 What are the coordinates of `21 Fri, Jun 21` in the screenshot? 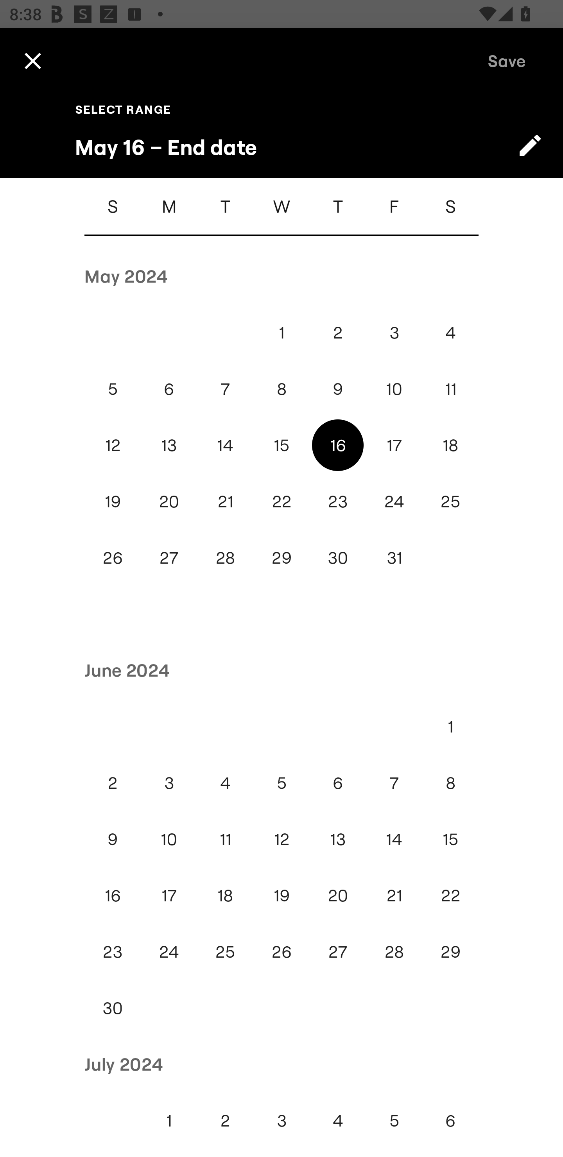 It's located at (394, 896).